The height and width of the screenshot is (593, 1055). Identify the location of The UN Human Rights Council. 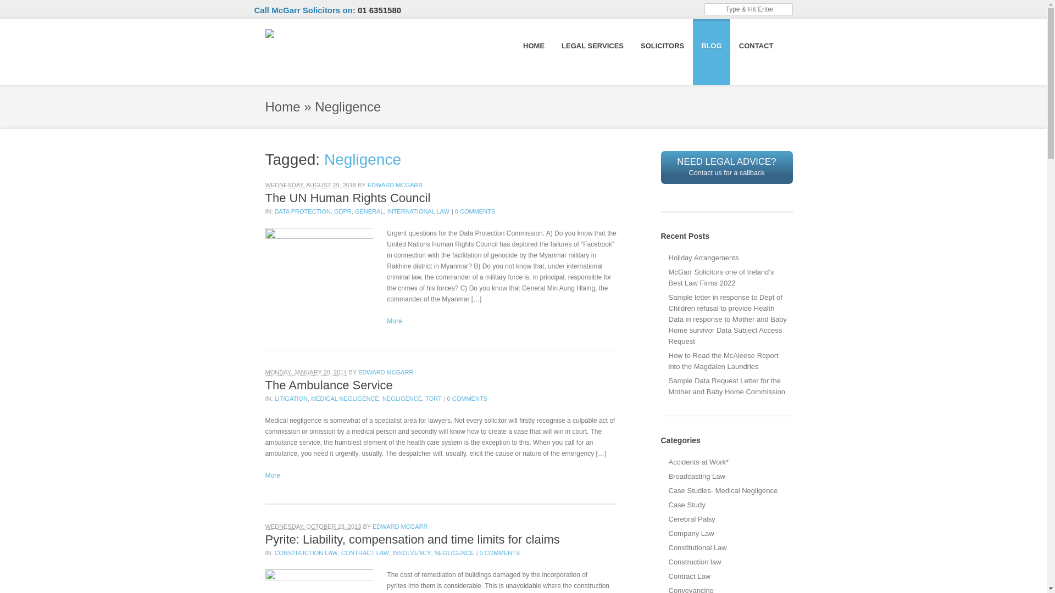
(347, 198).